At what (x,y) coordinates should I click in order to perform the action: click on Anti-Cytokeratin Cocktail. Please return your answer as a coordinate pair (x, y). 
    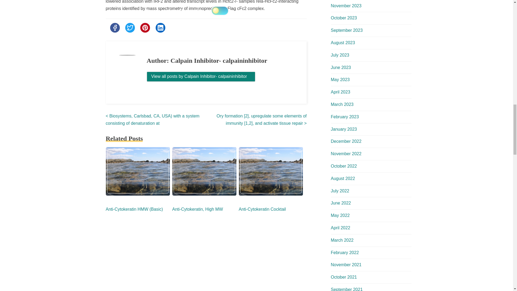
    Looking at the image, I should click on (262, 209).